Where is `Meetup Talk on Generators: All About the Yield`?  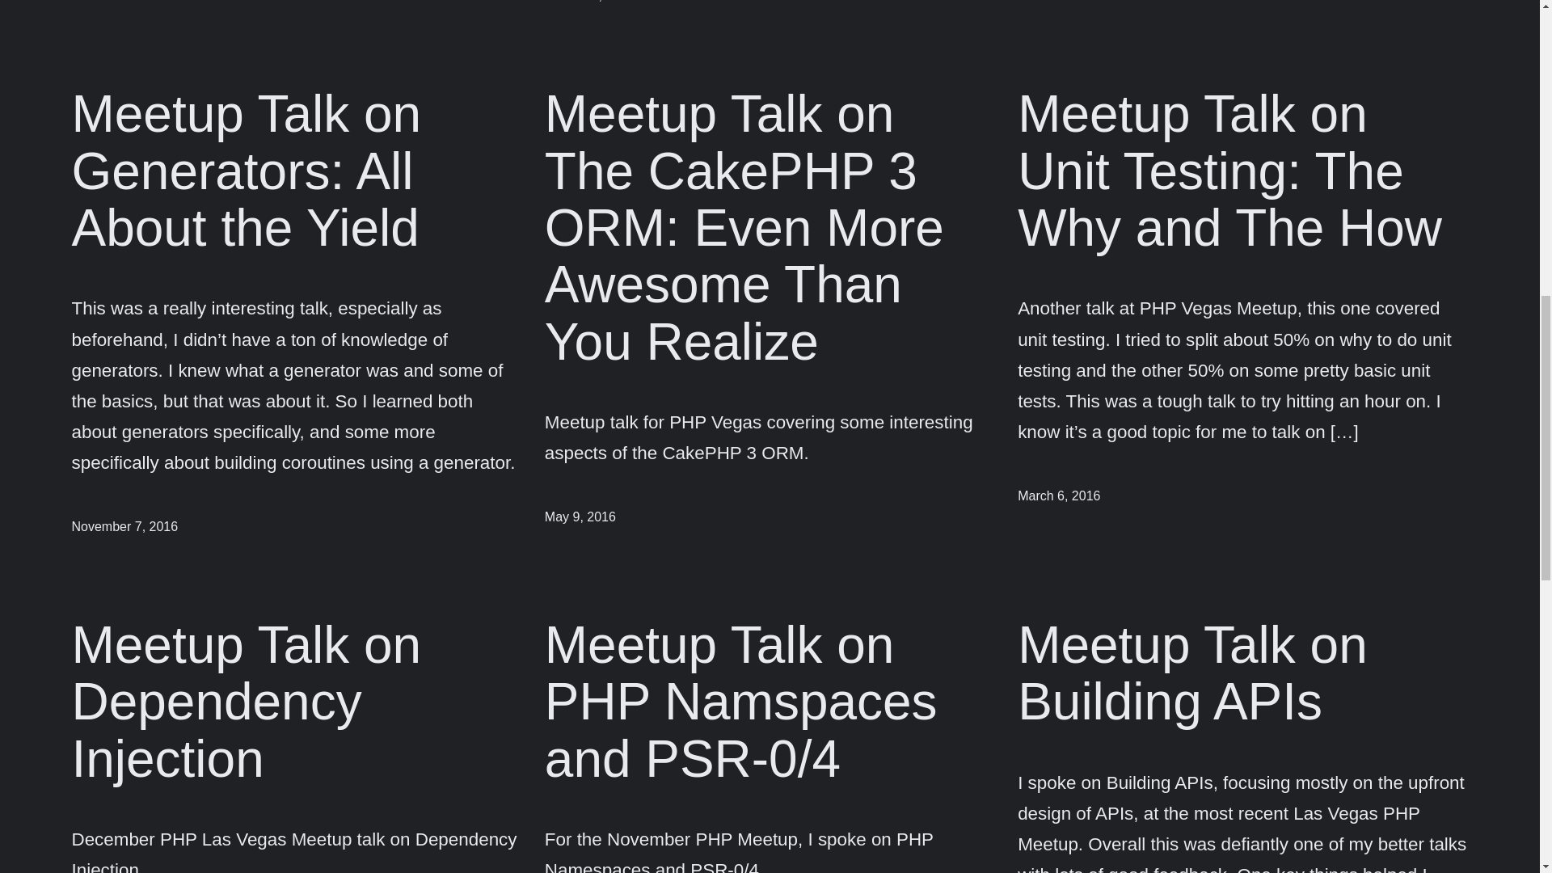
Meetup Talk on Generators: All About the Yield is located at coordinates (296, 171).